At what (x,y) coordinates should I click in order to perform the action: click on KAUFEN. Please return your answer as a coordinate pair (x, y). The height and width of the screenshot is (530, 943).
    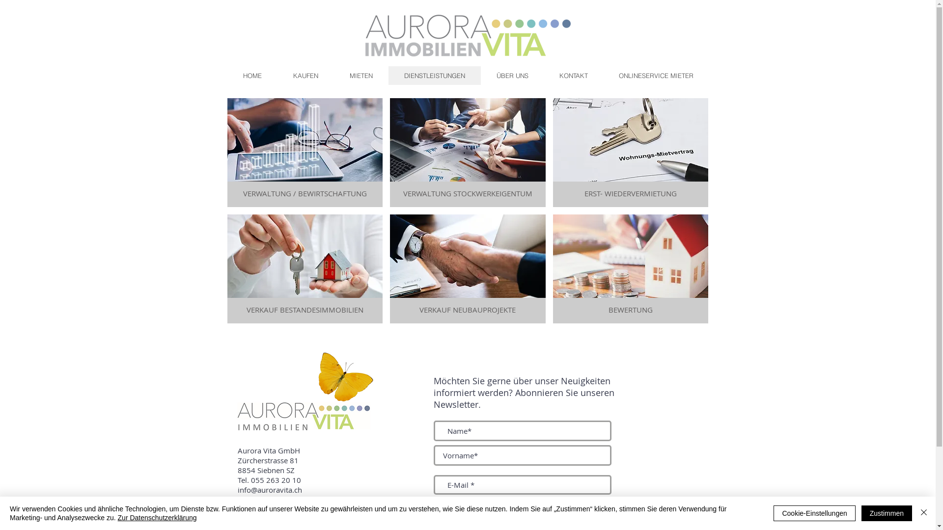
    Looking at the image, I should click on (305, 76).